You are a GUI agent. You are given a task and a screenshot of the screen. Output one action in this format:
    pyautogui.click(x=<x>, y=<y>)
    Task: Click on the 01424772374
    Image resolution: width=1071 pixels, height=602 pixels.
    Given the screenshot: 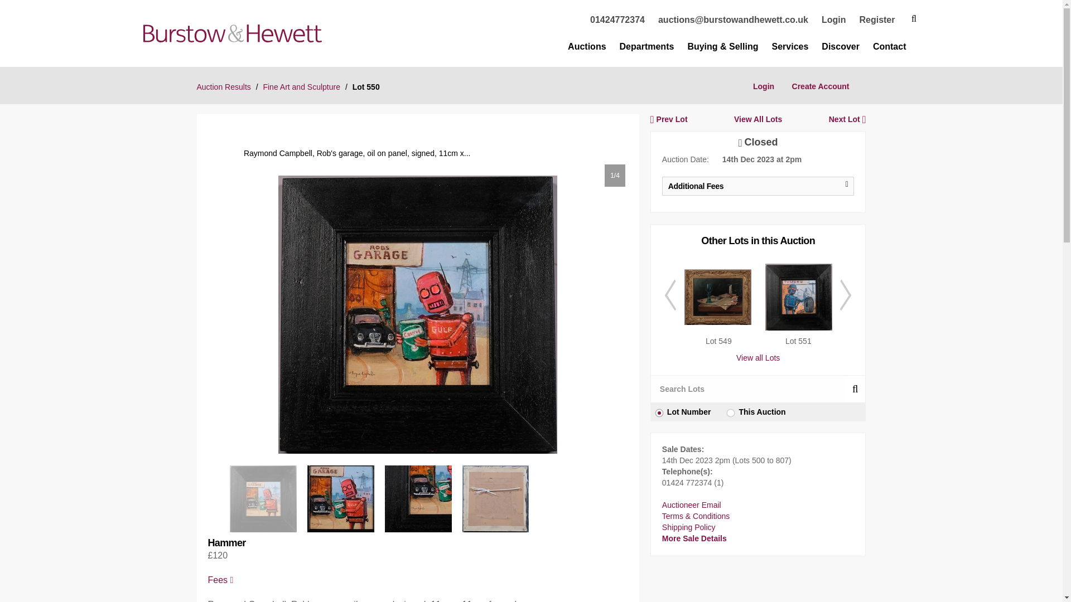 What is the action you would take?
    pyautogui.click(x=617, y=20)
    